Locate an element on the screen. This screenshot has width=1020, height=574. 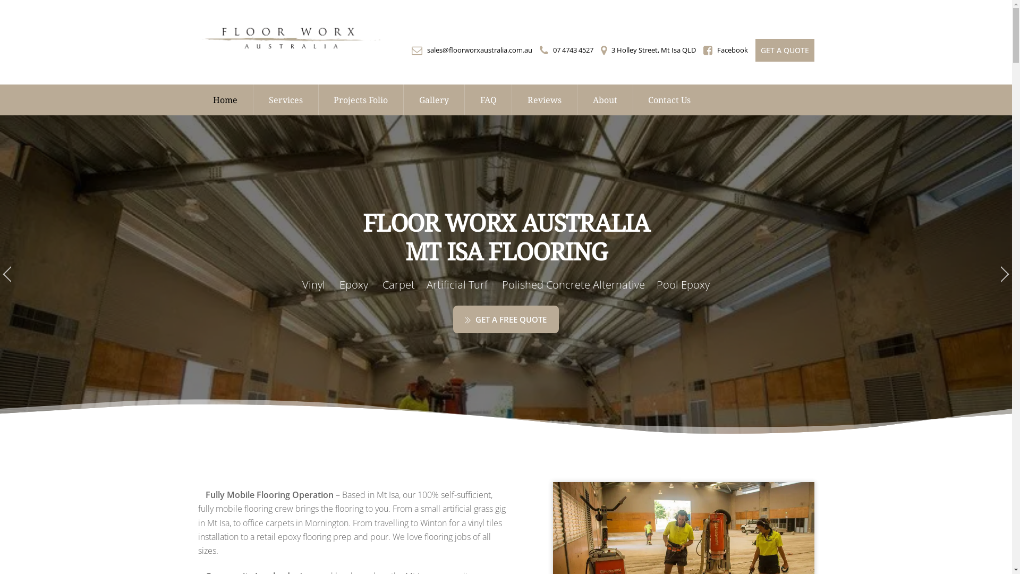
sales@floorworxaustralia.com.au is located at coordinates (480, 50).